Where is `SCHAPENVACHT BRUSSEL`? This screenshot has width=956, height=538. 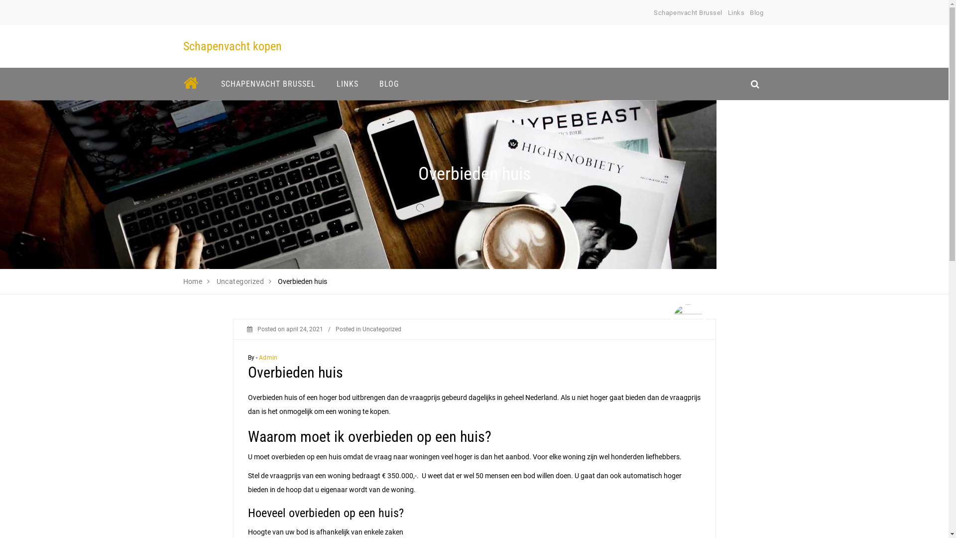 SCHAPENVACHT BRUSSEL is located at coordinates (268, 84).